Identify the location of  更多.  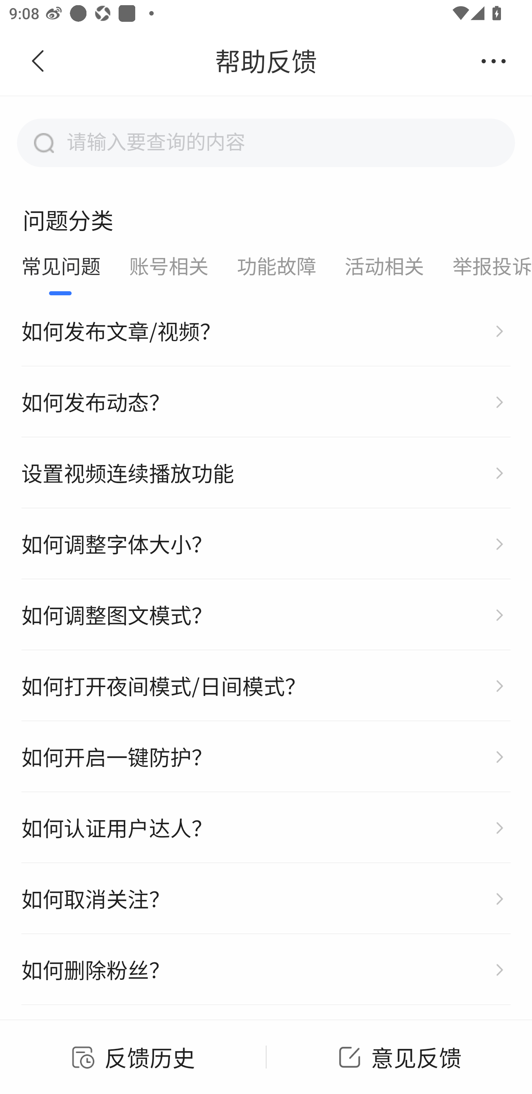
(494, 61).